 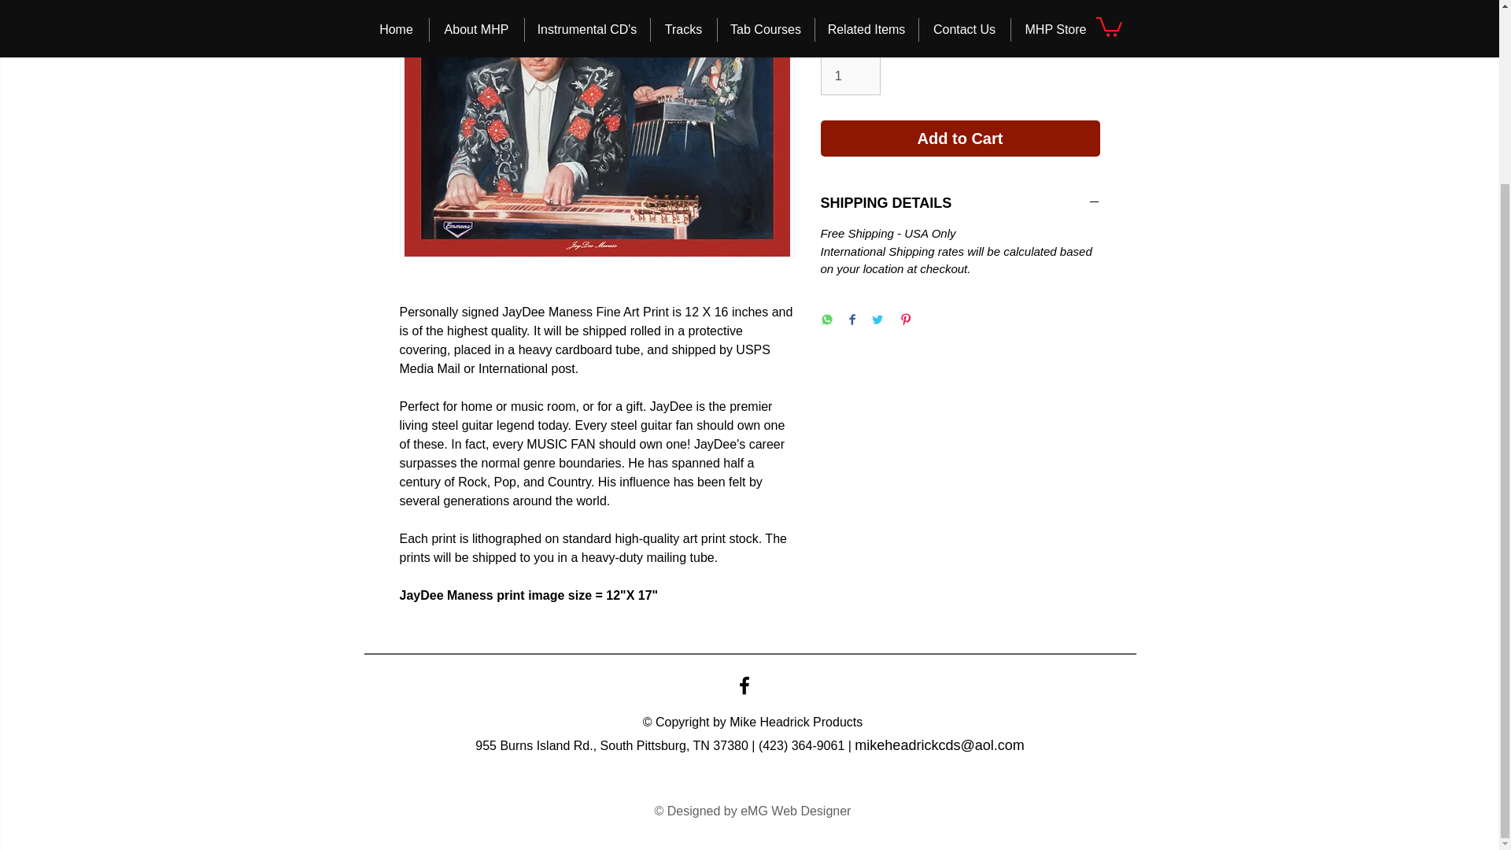 What do you see at coordinates (960, 139) in the screenshot?
I see `Add to Cart` at bounding box center [960, 139].